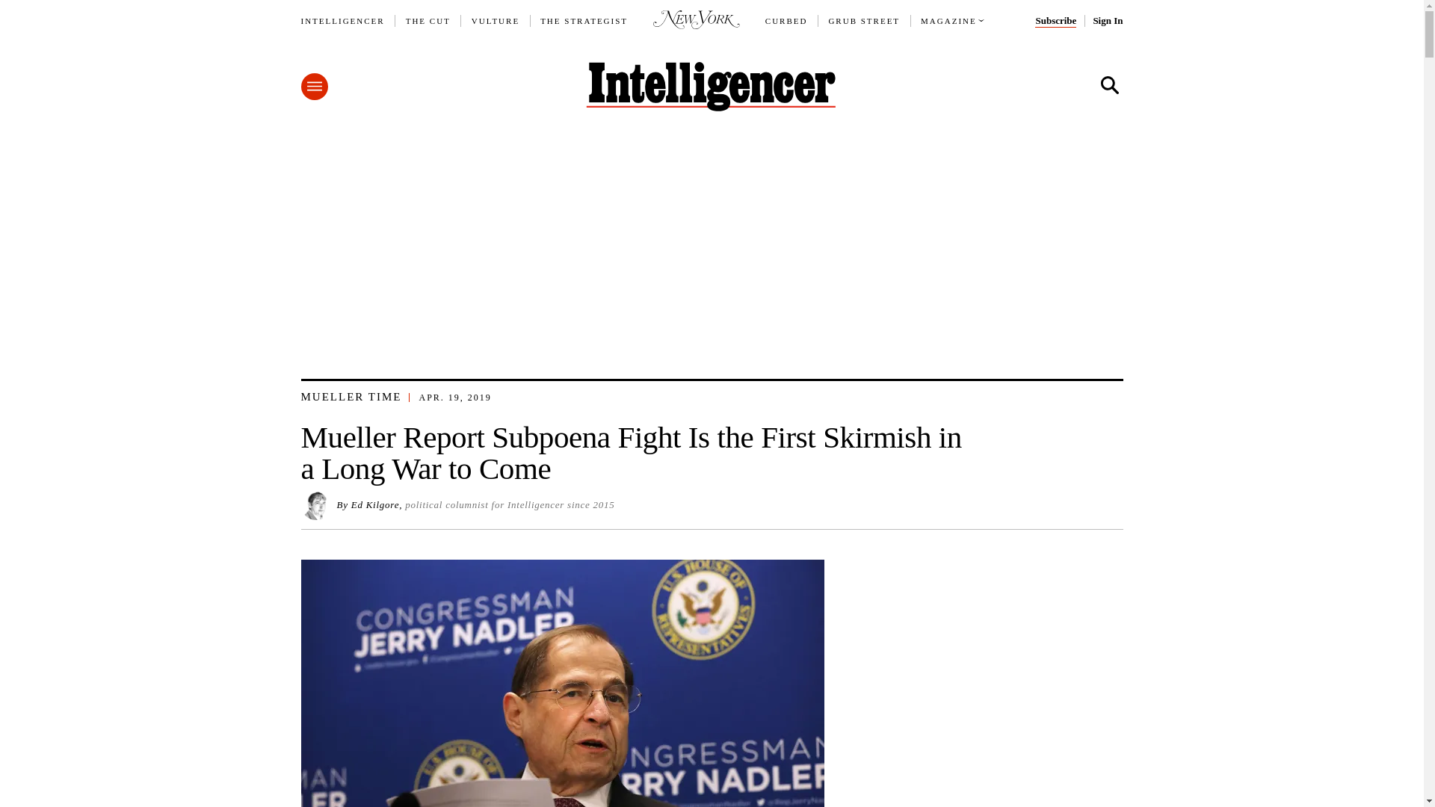 This screenshot has height=807, width=1435. What do you see at coordinates (949, 21) in the screenshot?
I see `MAGAZINE` at bounding box center [949, 21].